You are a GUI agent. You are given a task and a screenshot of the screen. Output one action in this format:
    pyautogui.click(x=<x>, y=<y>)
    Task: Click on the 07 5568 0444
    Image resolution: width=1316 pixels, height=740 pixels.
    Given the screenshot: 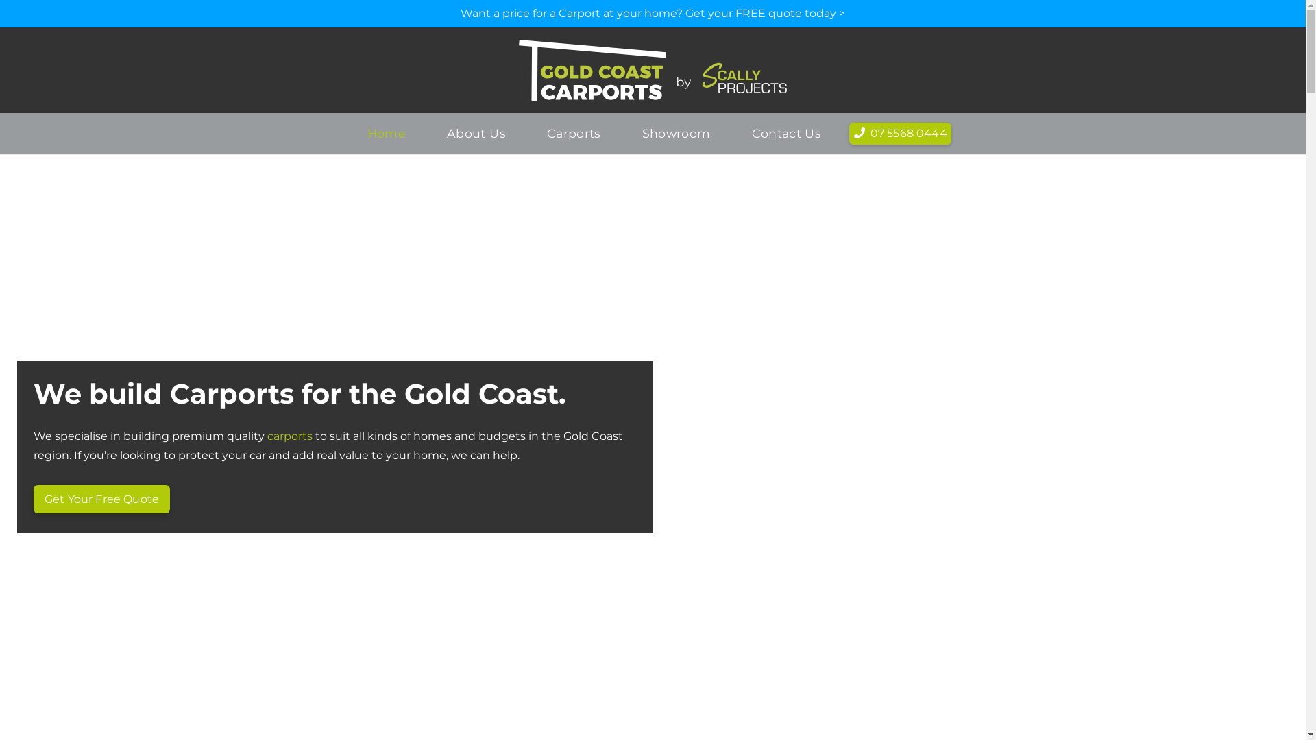 What is the action you would take?
    pyautogui.click(x=901, y=134)
    